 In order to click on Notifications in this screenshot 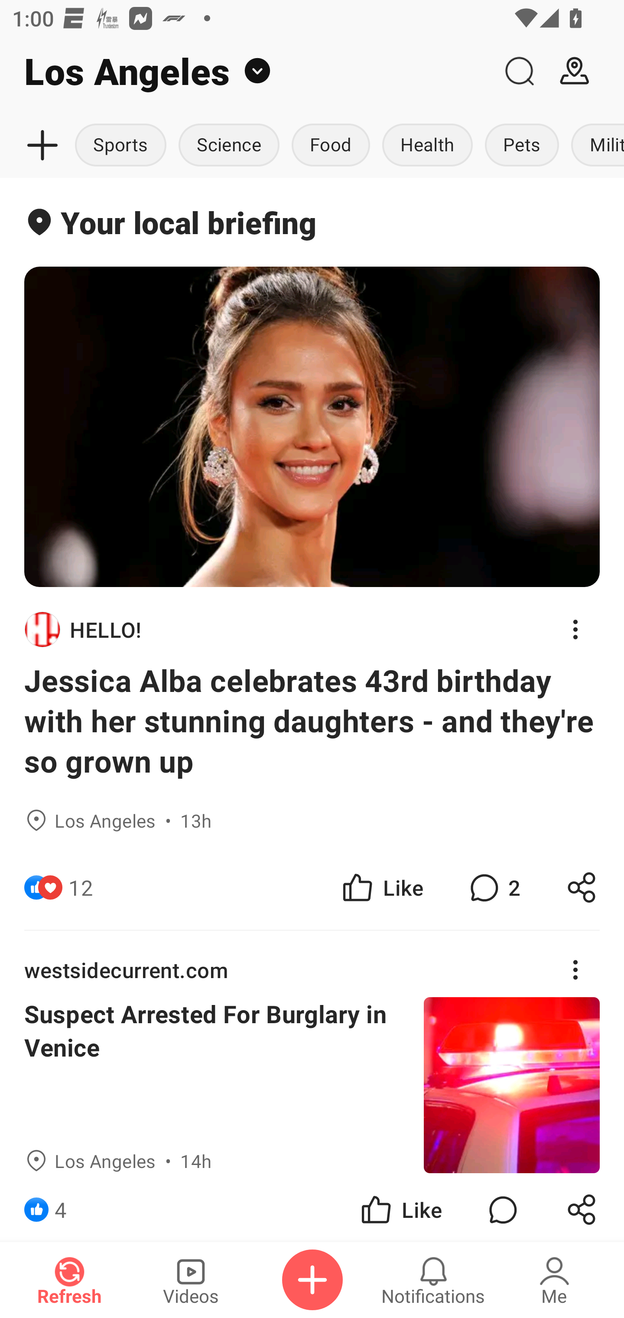, I will do `click(433, 1280)`.